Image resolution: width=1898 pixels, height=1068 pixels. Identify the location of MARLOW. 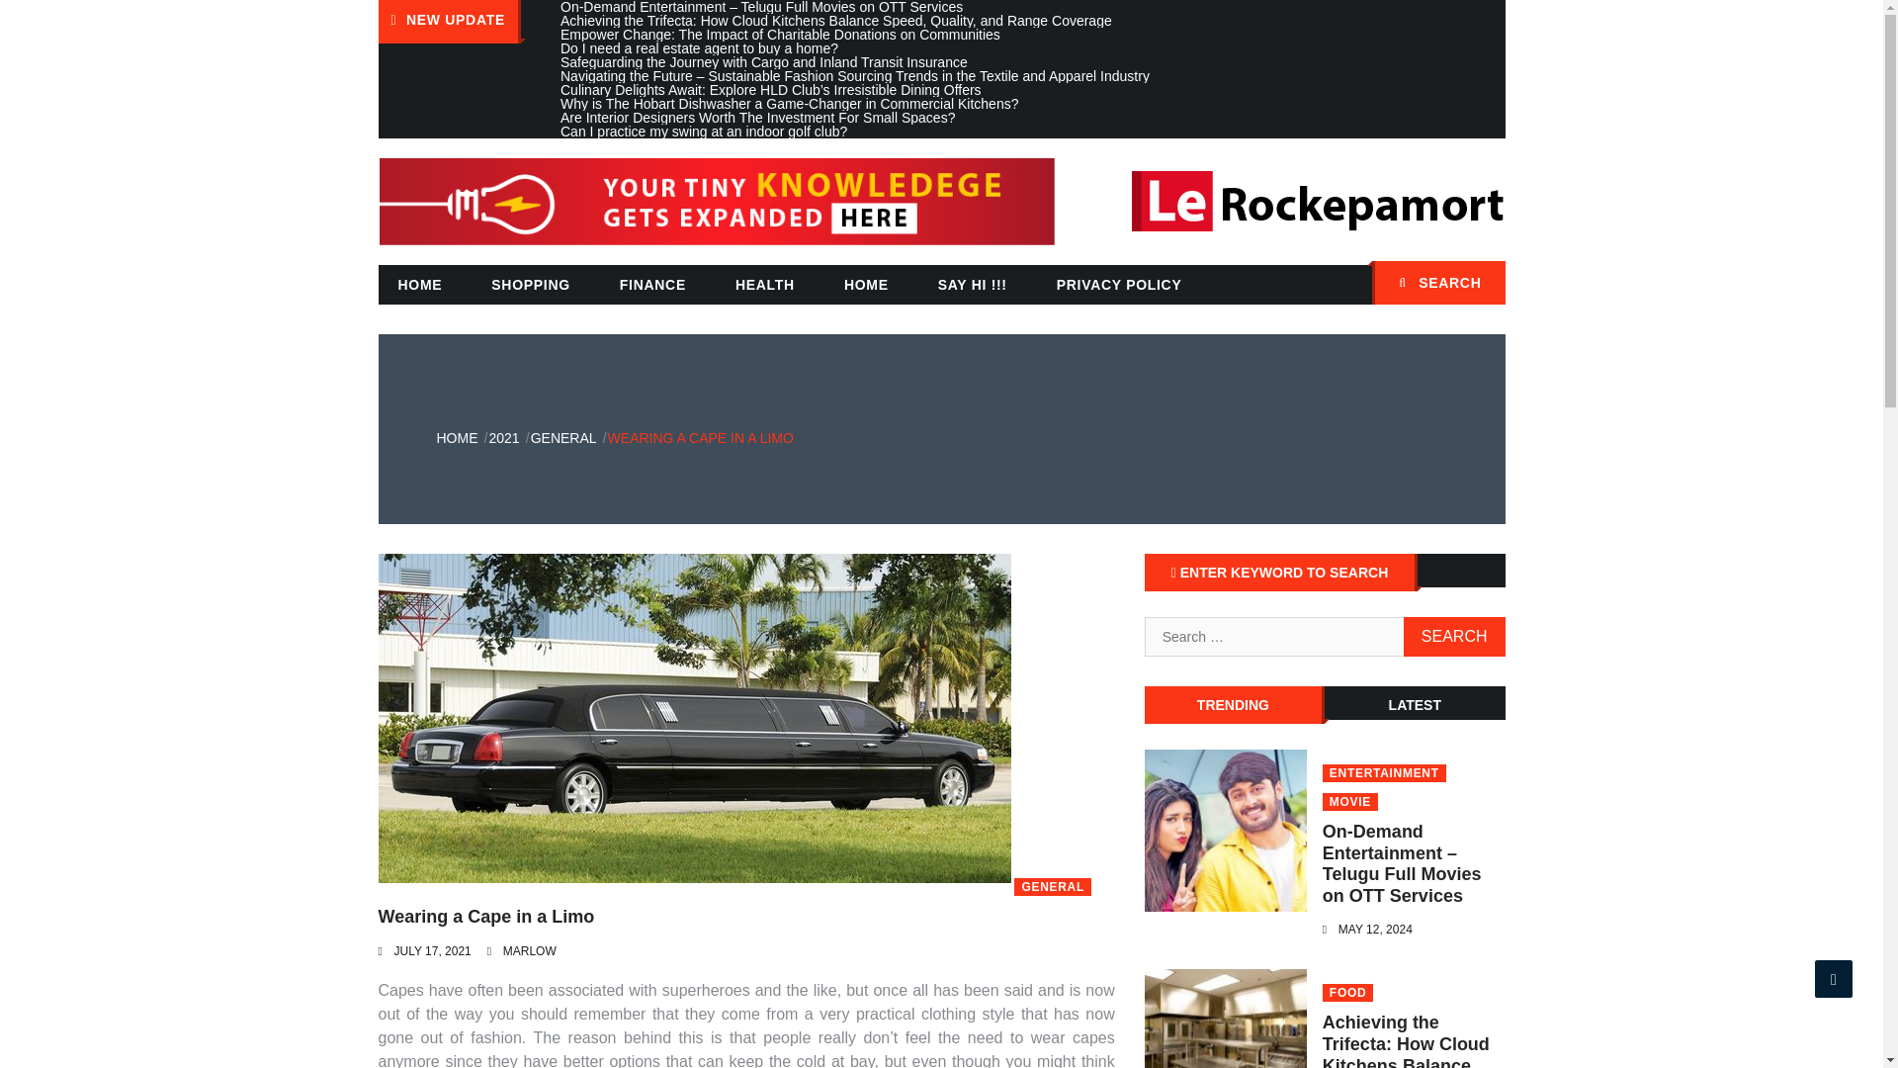
(529, 950).